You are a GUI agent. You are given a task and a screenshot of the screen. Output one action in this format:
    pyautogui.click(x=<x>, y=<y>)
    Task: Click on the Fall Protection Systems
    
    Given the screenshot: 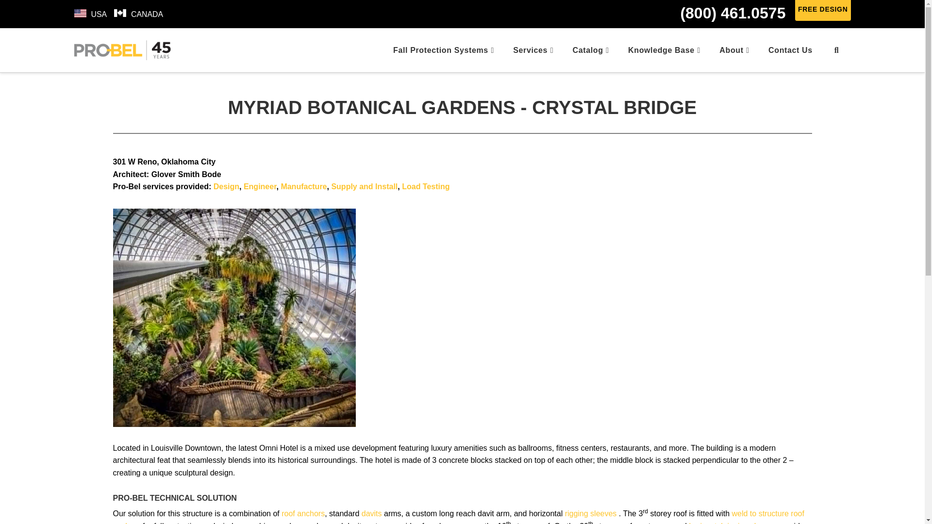 What is the action you would take?
    pyautogui.click(x=443, y=50)
    